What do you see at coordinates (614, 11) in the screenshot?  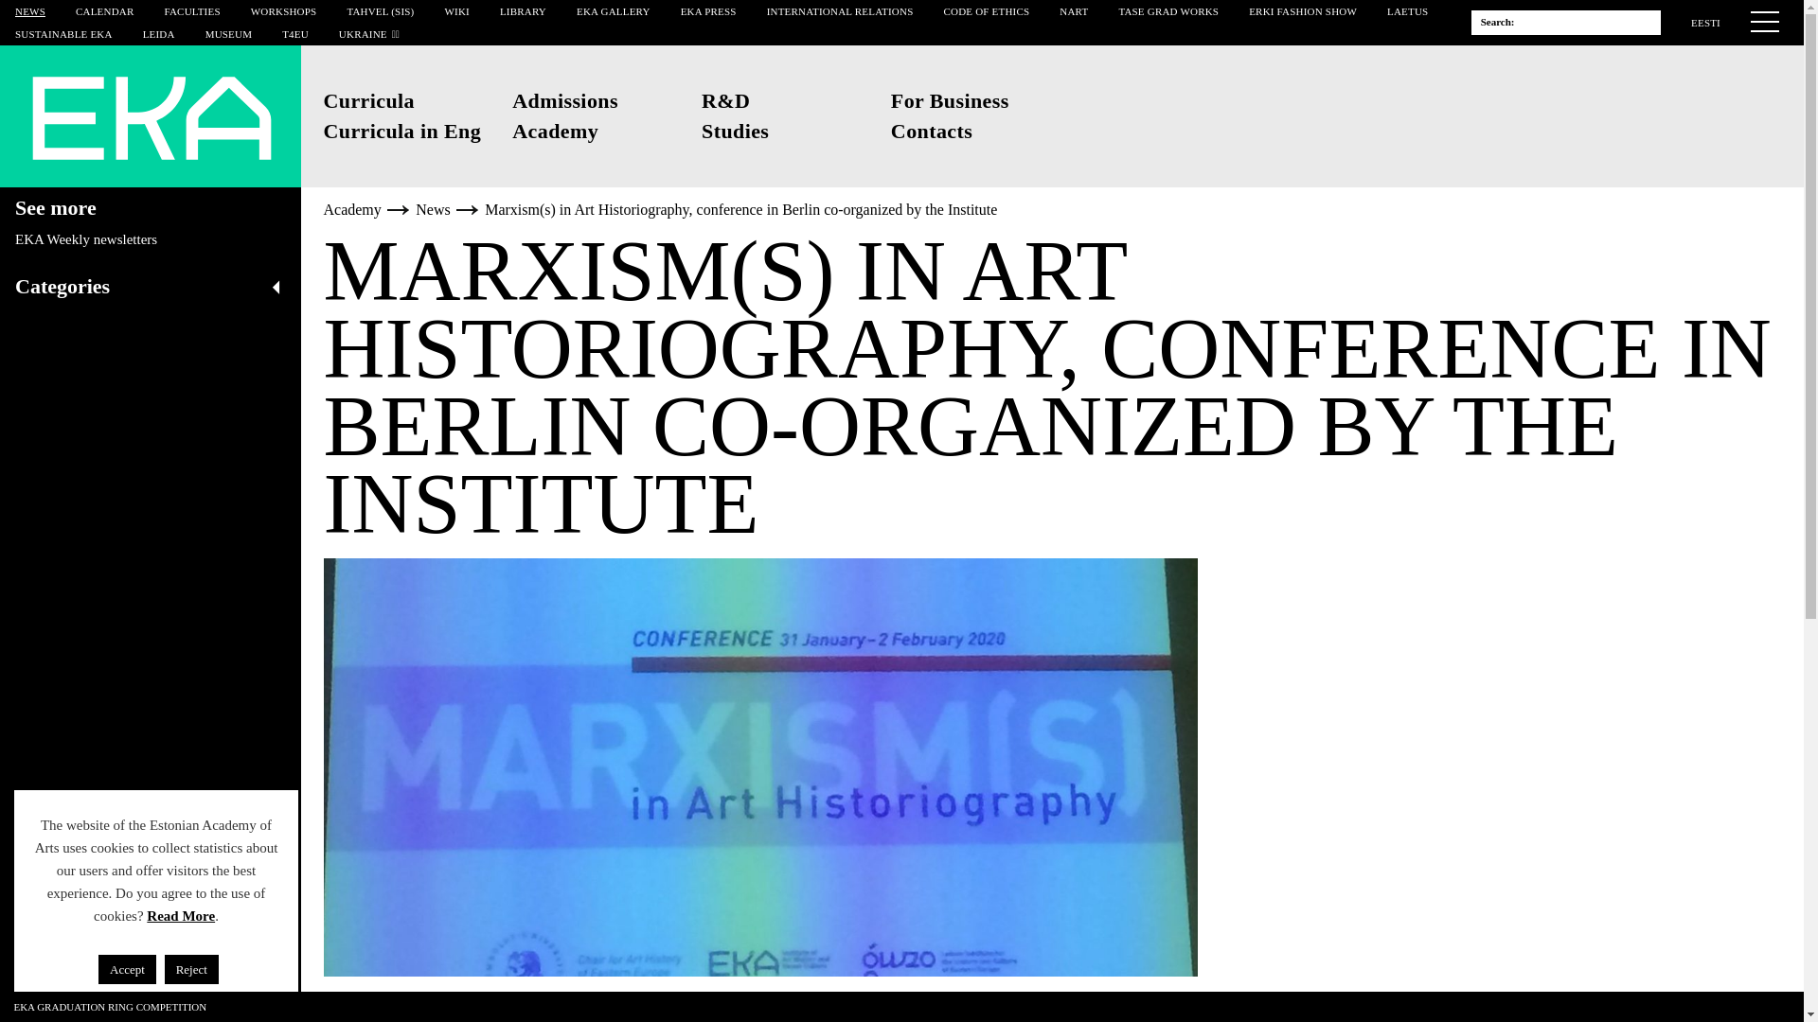 I see `EKA GALLERY` at bounding box center [614, 11].